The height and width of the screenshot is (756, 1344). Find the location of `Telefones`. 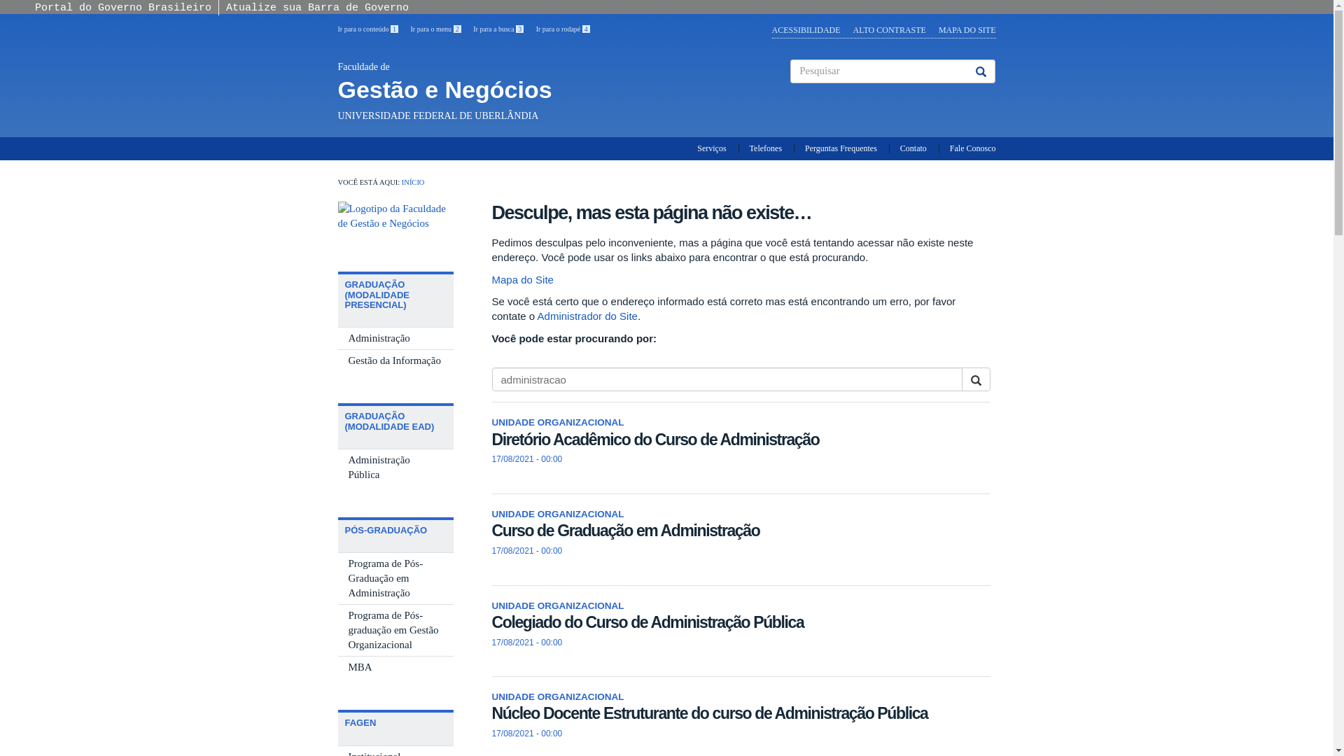

Telefones is located at coordinates (766, 148).